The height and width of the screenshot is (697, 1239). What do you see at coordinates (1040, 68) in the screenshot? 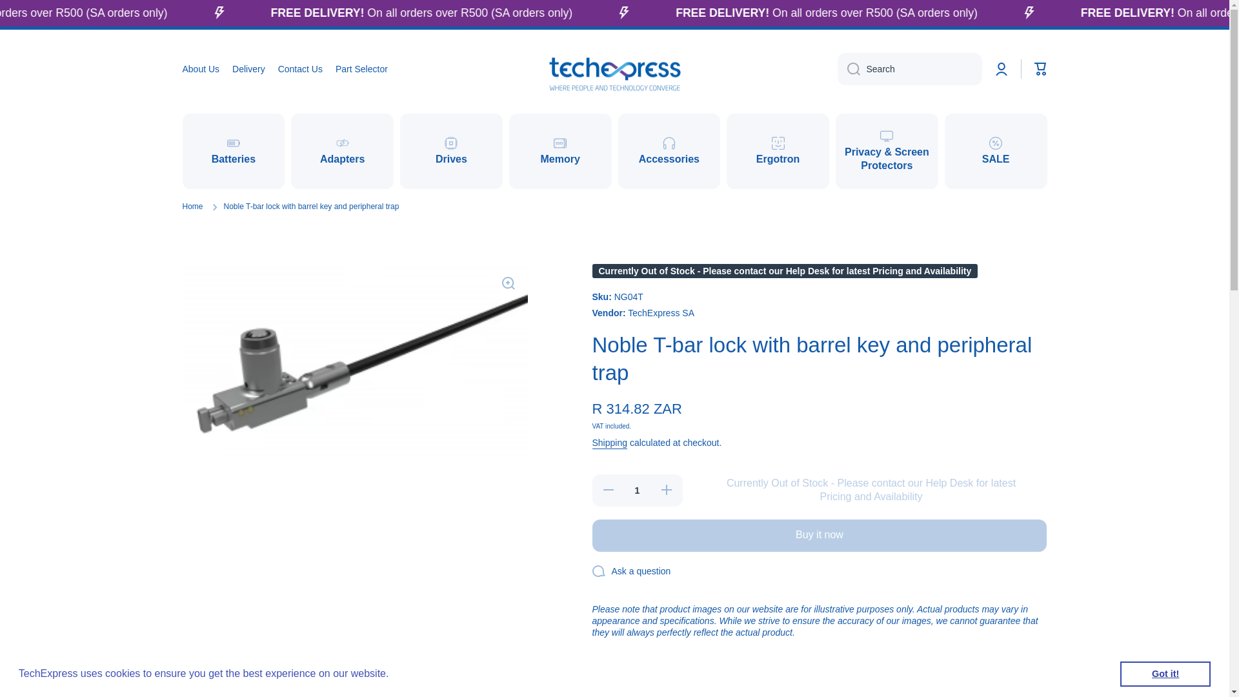
I see `Cart` at bounding box center [1040, 68].